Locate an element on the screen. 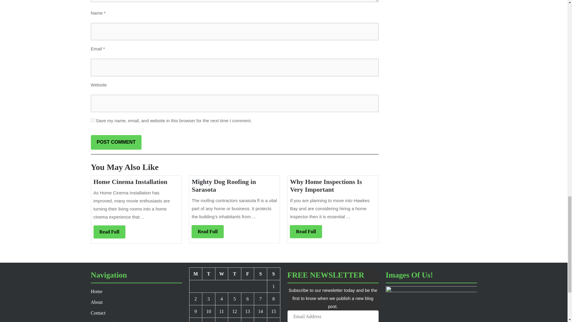 The width and height of the screenshot is (572, 322). Tuesday is located at coordinates (209, 274).